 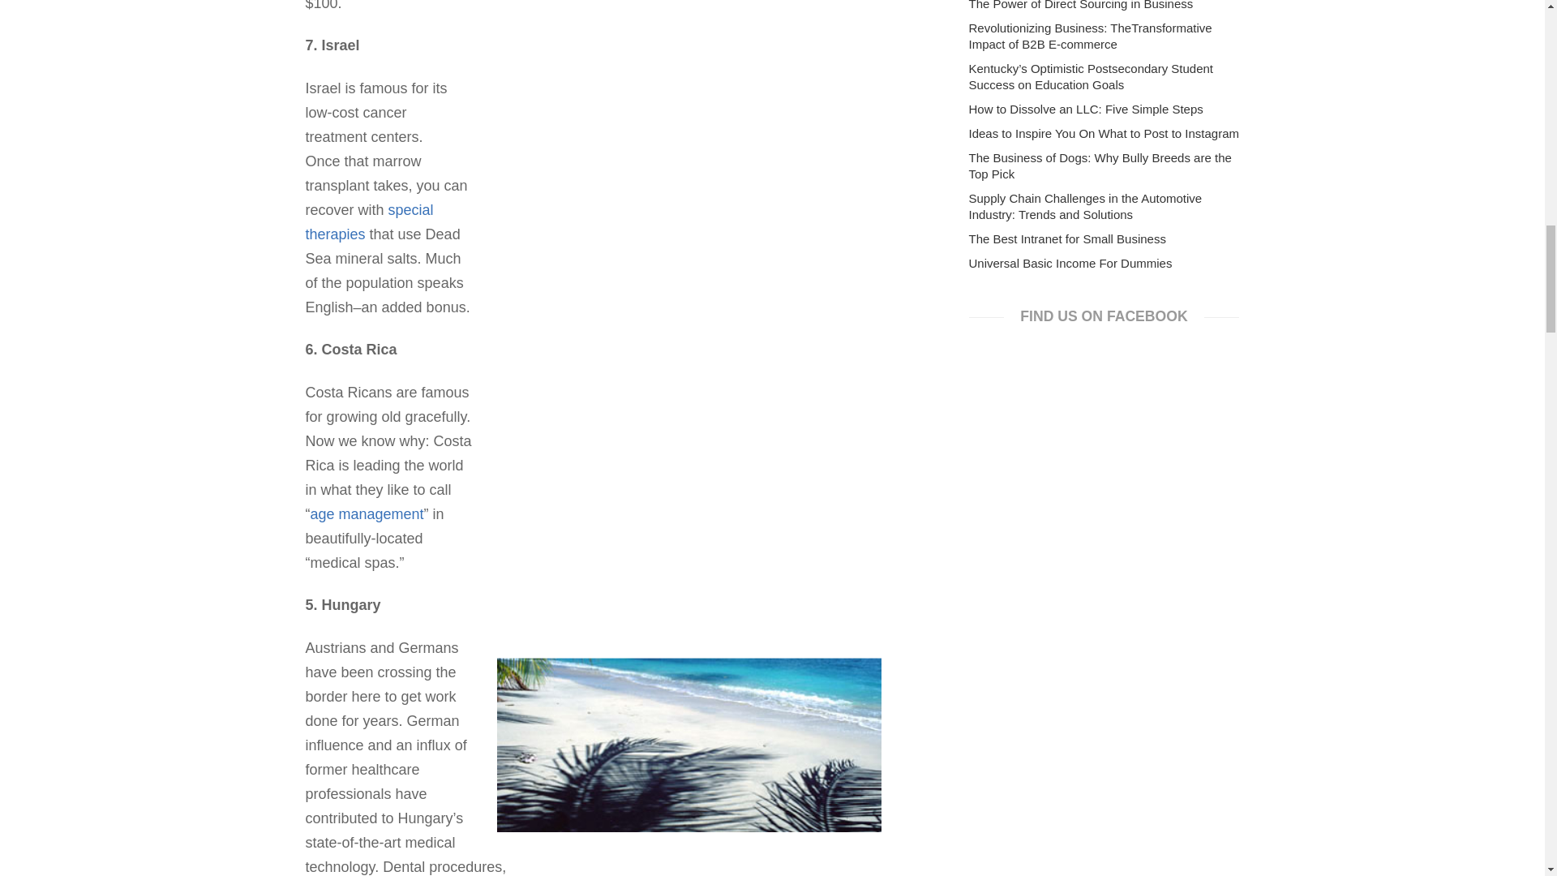 What do you see at coordinates (688, 681) in the screenshot?
I see `zzcastarice` at bounding box center [688, 681].